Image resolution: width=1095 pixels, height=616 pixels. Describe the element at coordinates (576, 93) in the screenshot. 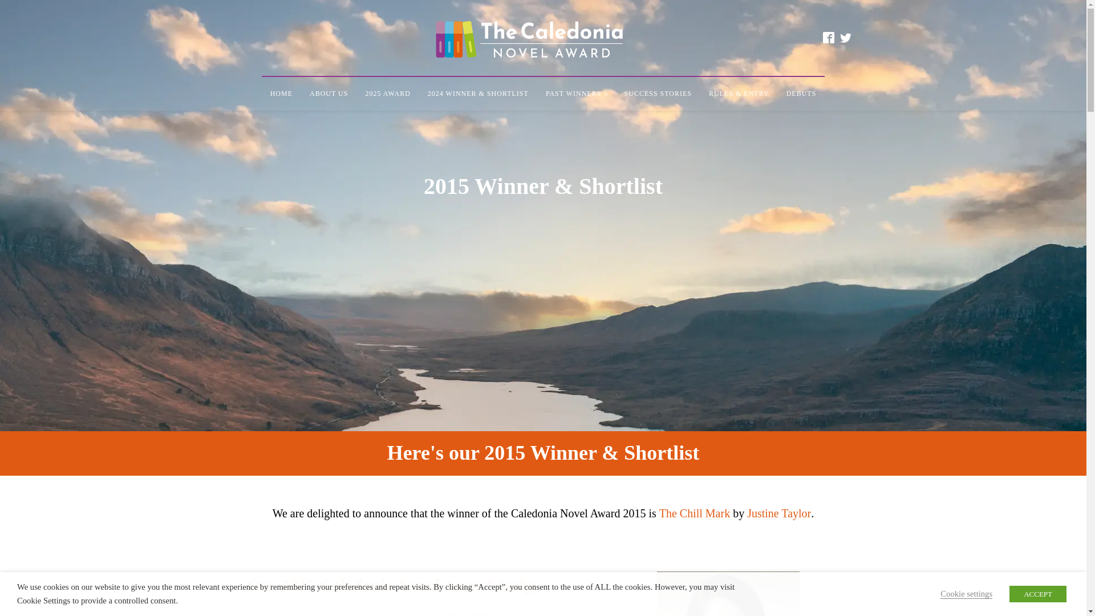

I see `PAST WINNERS` at that location.